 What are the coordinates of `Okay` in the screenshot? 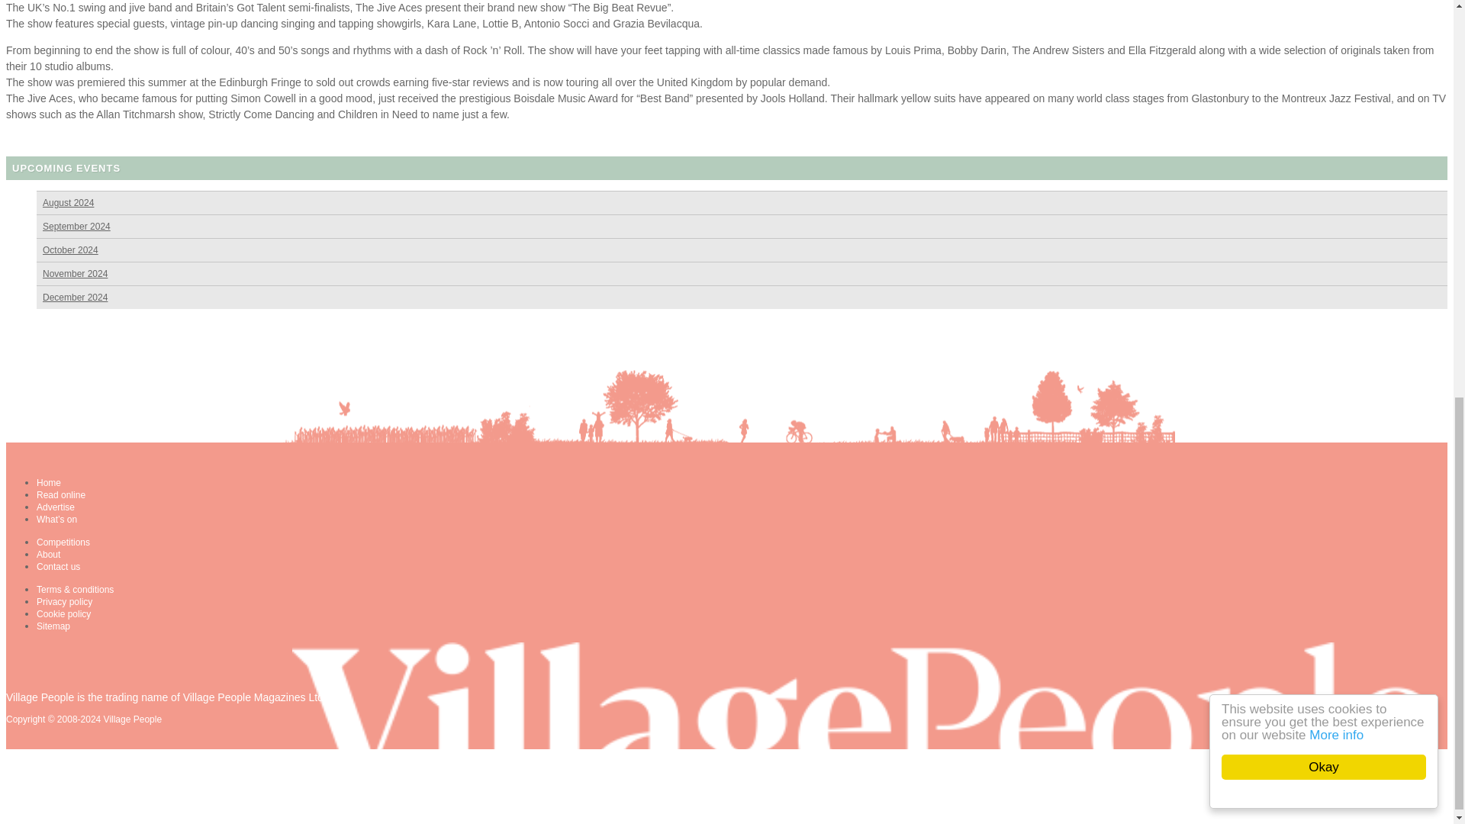 It's located at (1338, 3).